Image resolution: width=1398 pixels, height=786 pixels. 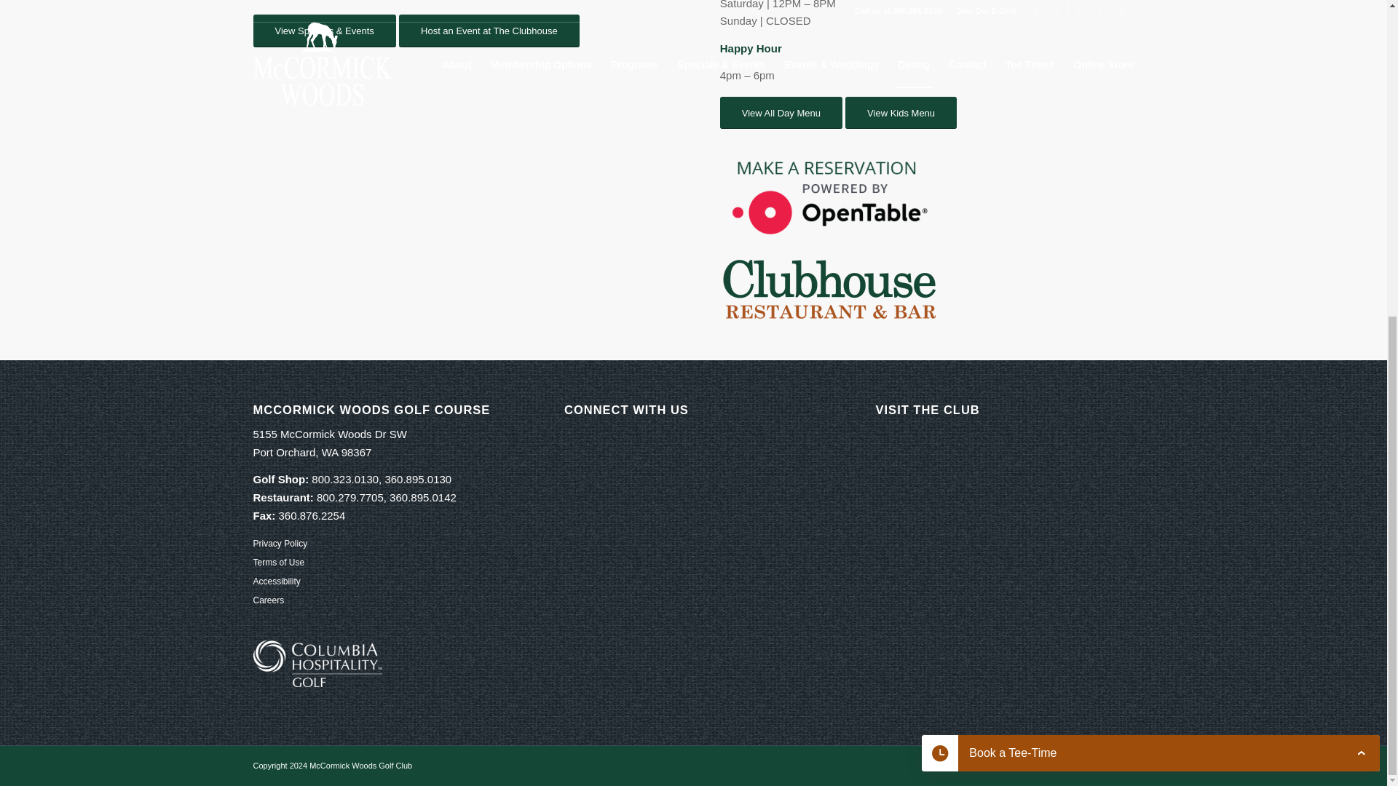 I want to click on RGB, so click(x=829, y=288).